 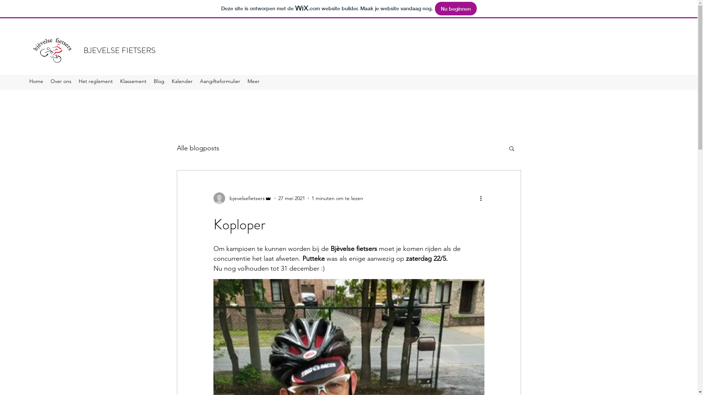 I want to click on Over ons, so click(x=61, y=82).